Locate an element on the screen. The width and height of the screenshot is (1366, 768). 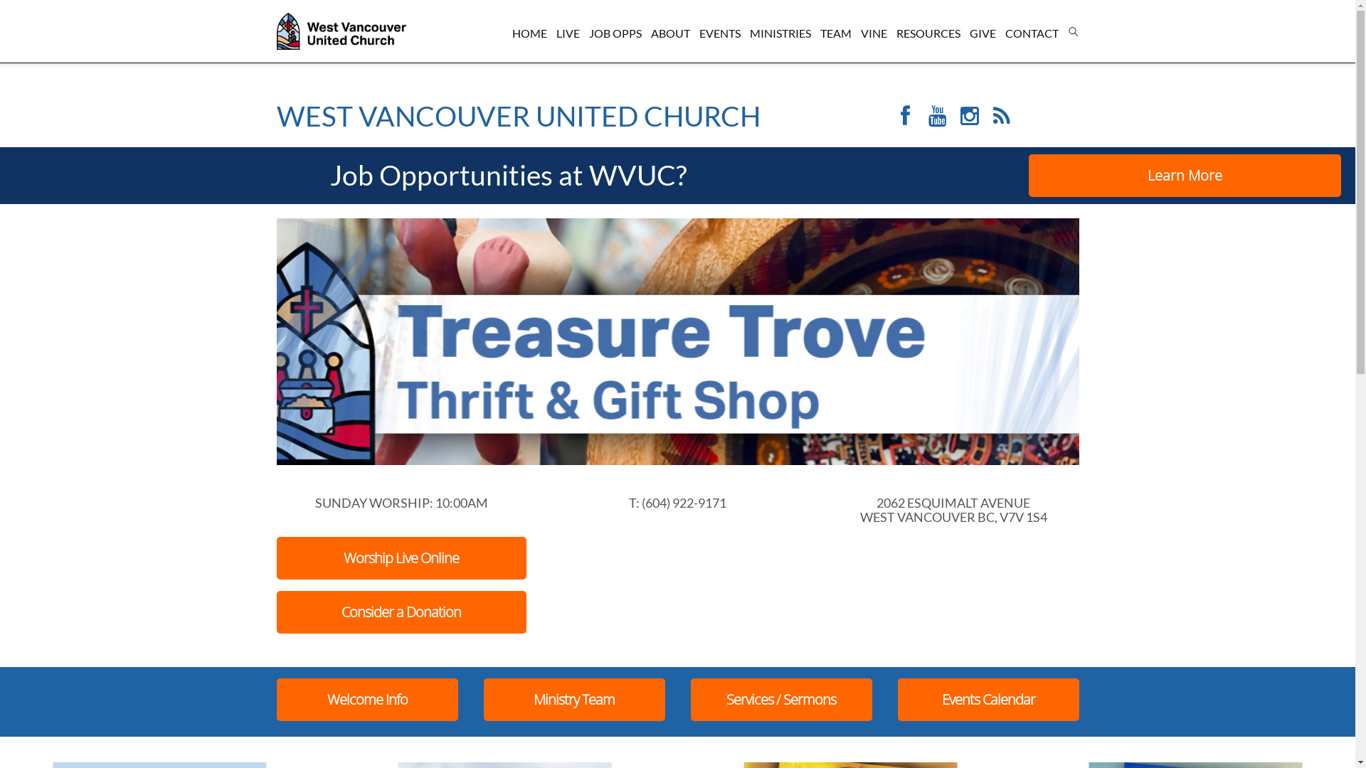
ABOUT is located at coordinates (669, 37).